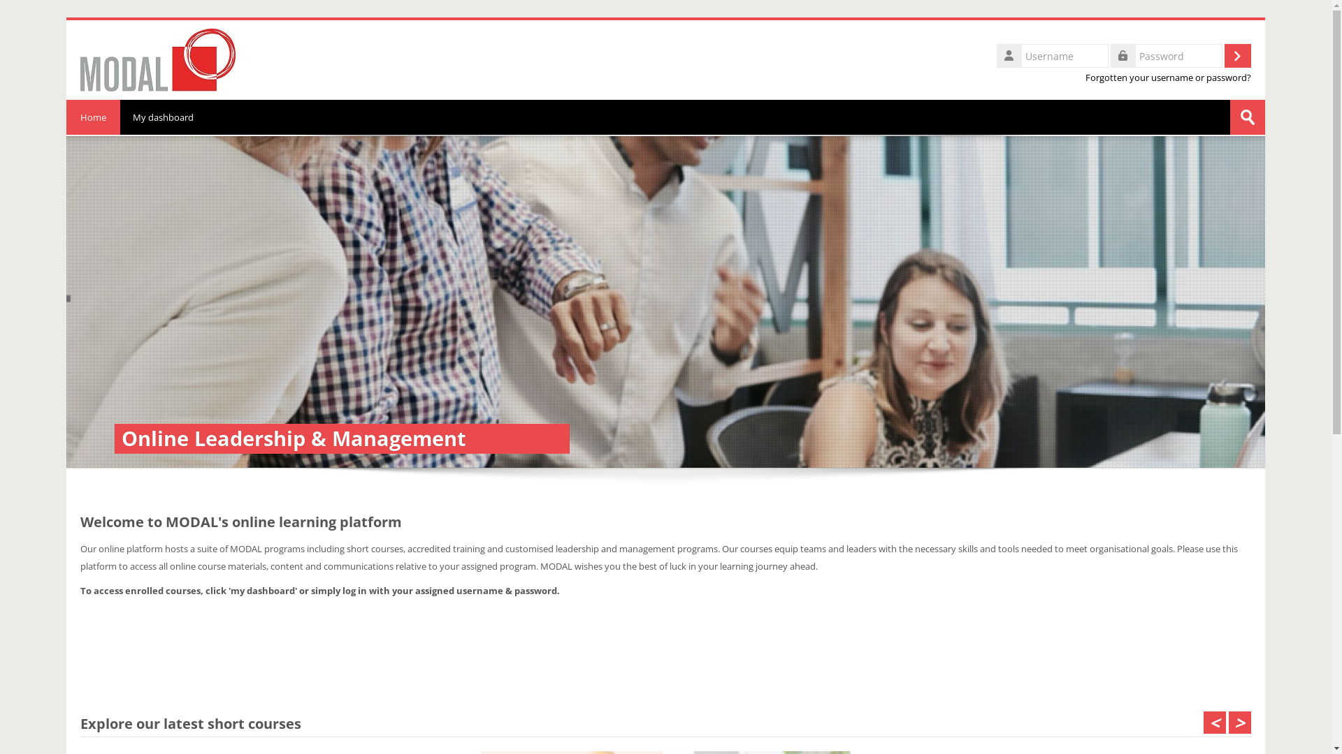  Describe the element at coordinates (1238, 56) in the screenshot. I see `Log in` at that location.